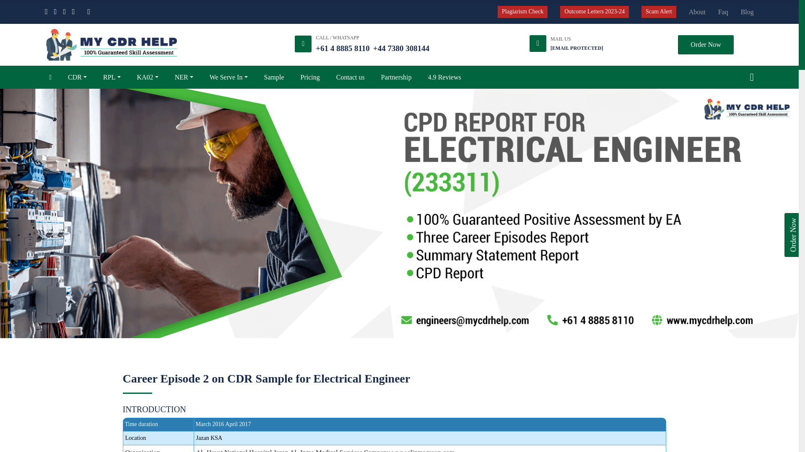 This screenshot has width=805, height=452. Describe the element at coordinates (522, 12) in the screenshot. I see `Plagiarism Check` at that location.